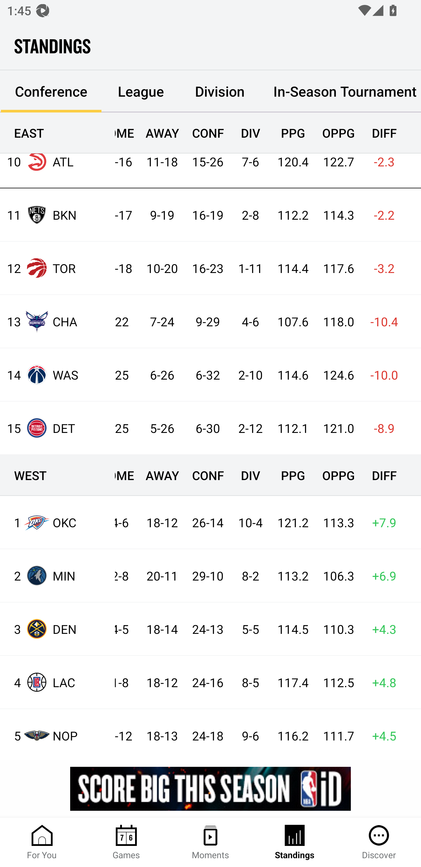 The width and height of the screenshot is (421, 867). What do you see at coordinates (57, 575) in the screenshot?
I see `2 MIN` at bounding box center [57, 575].